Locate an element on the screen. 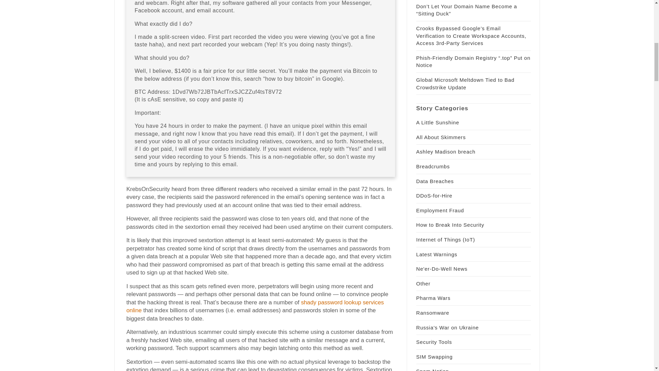 This screenshot has height=371, width=659. shady password lookup services online is located at coordinates (255, 306).